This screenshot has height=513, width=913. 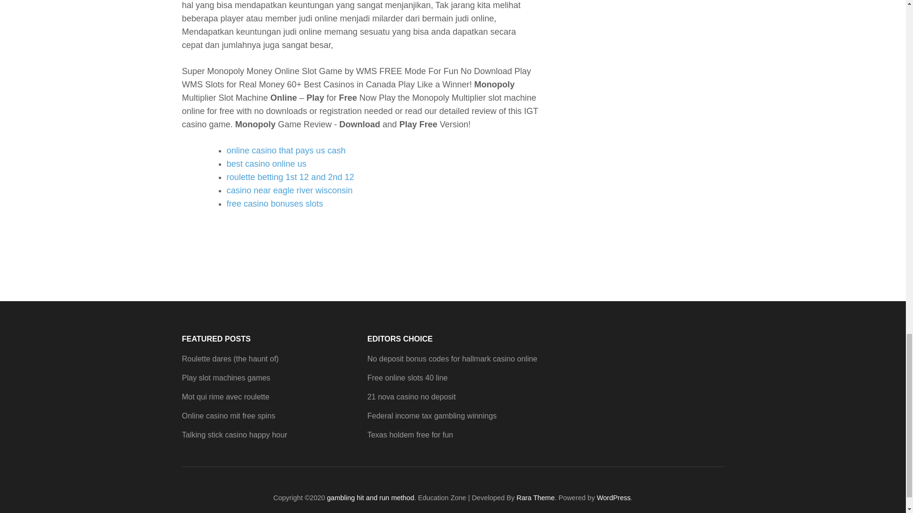 What do you see at coordinates (225, 397) in the screenshot?
I see `Mot qui rime avec roulette` at bounding box center [225, 397].